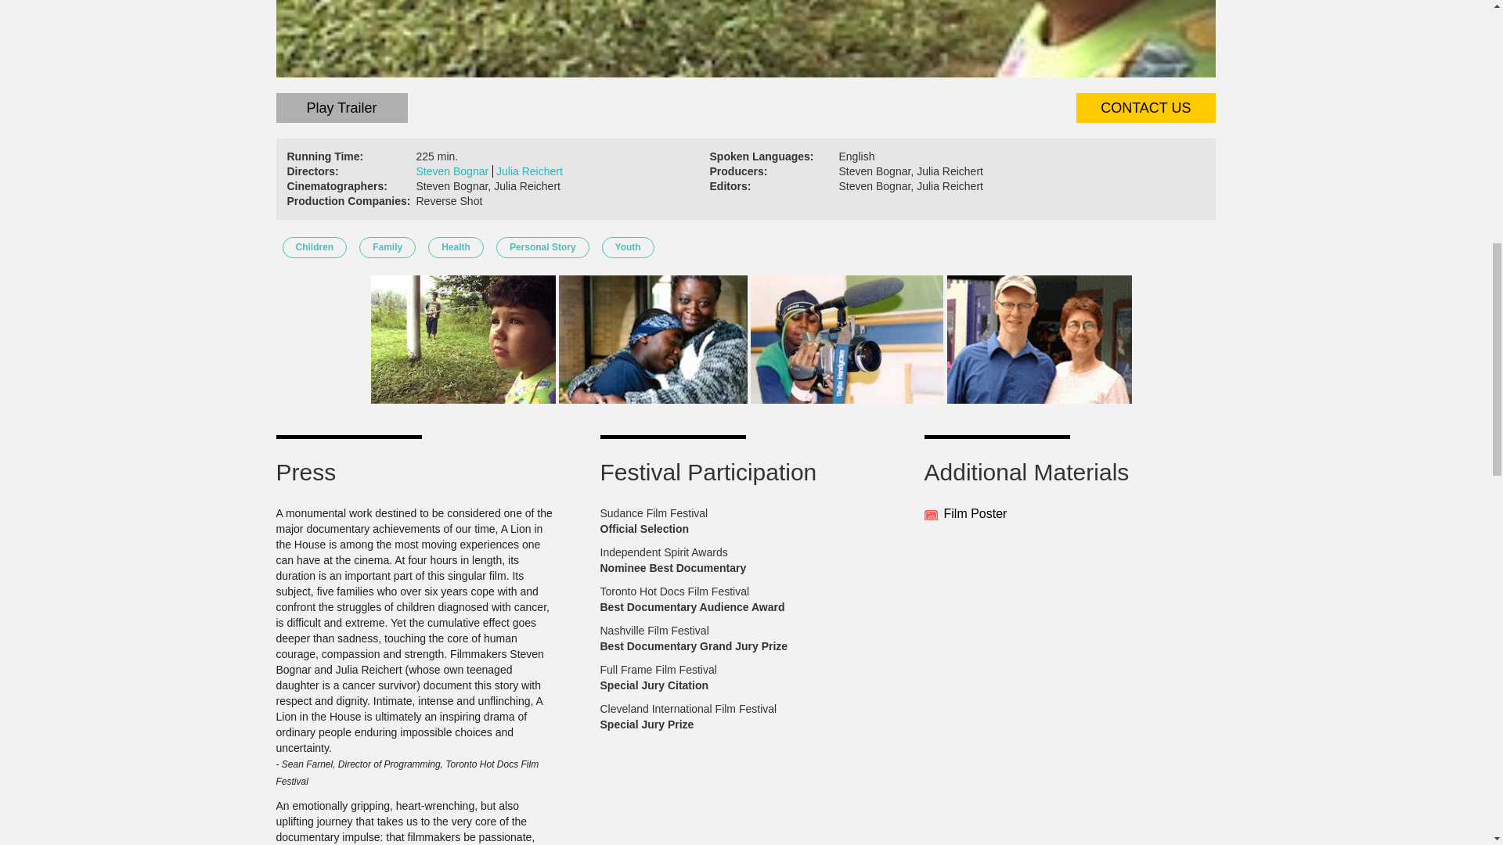  Describe the element at coordinates (455, 171) in the screenshot. I see `Steven Bognar` at that location.